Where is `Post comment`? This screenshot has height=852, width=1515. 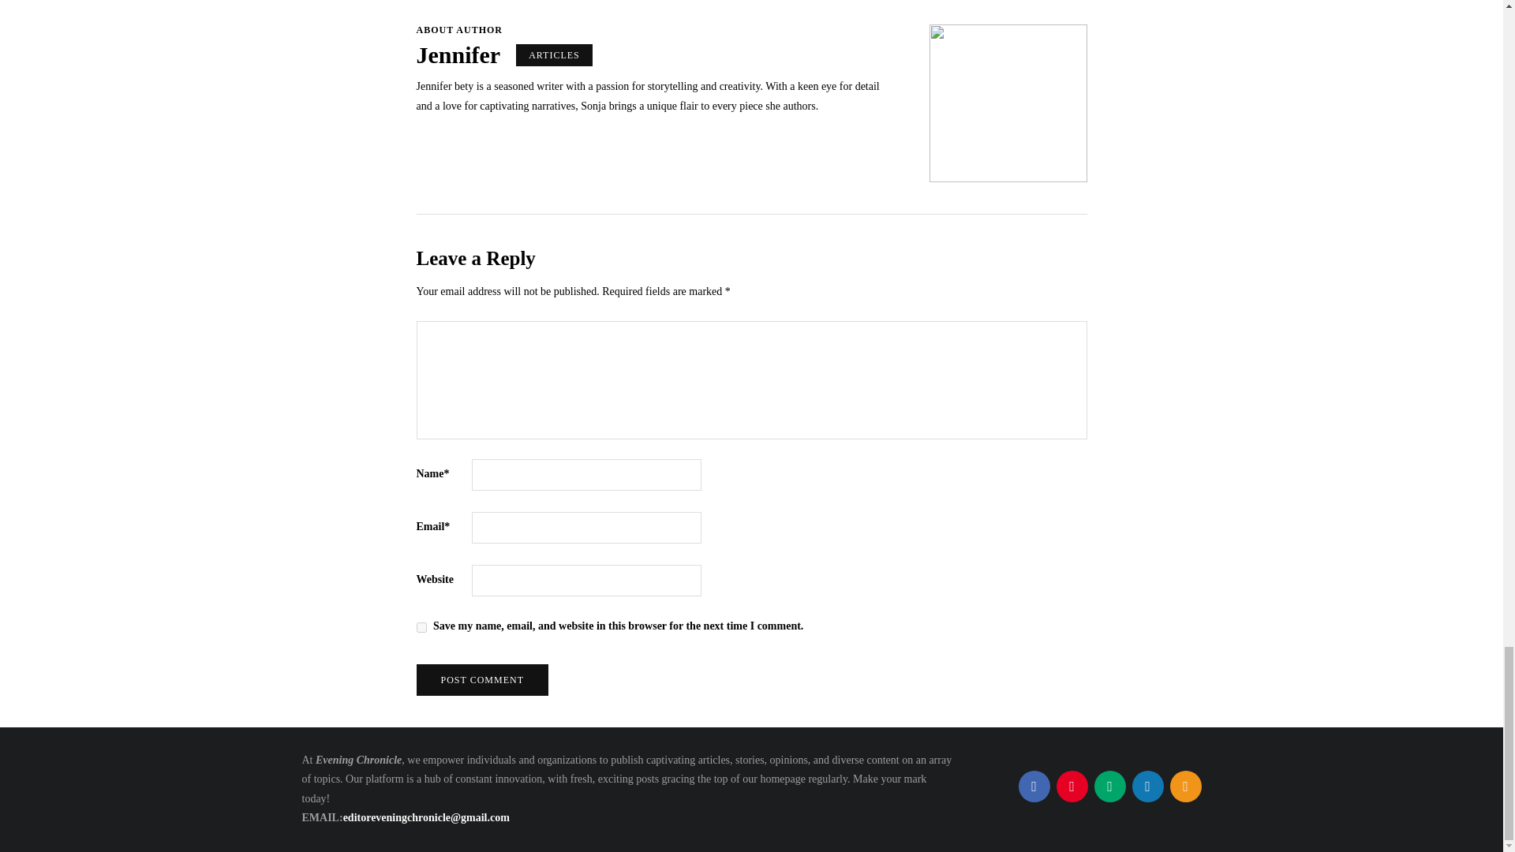 Post comment is located at coordinates (483, 680).